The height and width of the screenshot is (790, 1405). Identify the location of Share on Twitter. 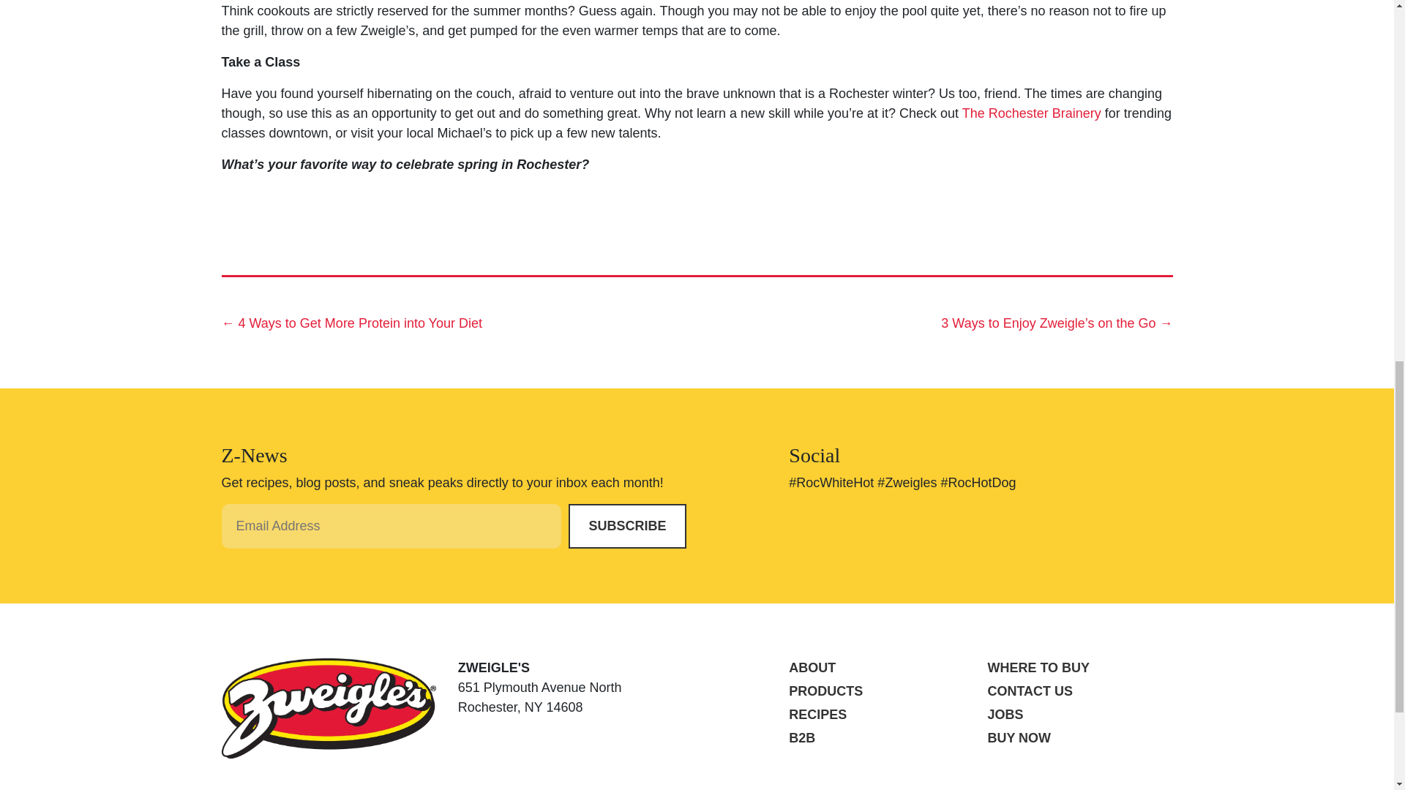
(280, 212).